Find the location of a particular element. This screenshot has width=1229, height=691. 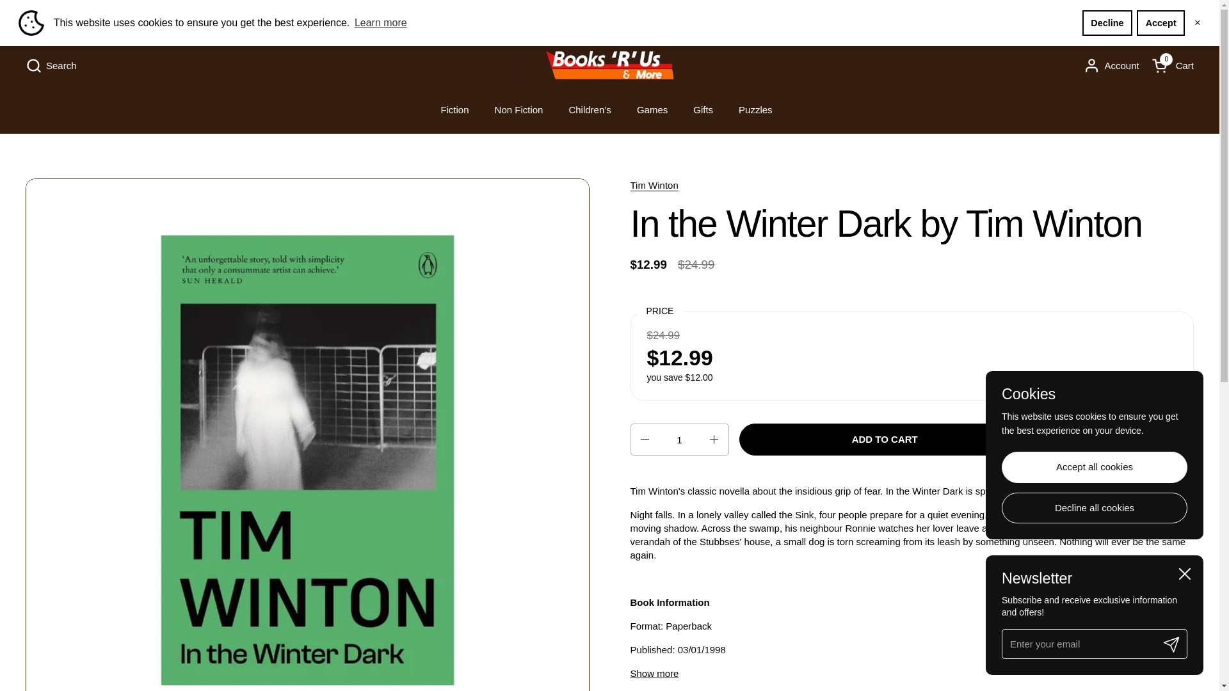

ADD TO CART is located at coordinates (885, 439).